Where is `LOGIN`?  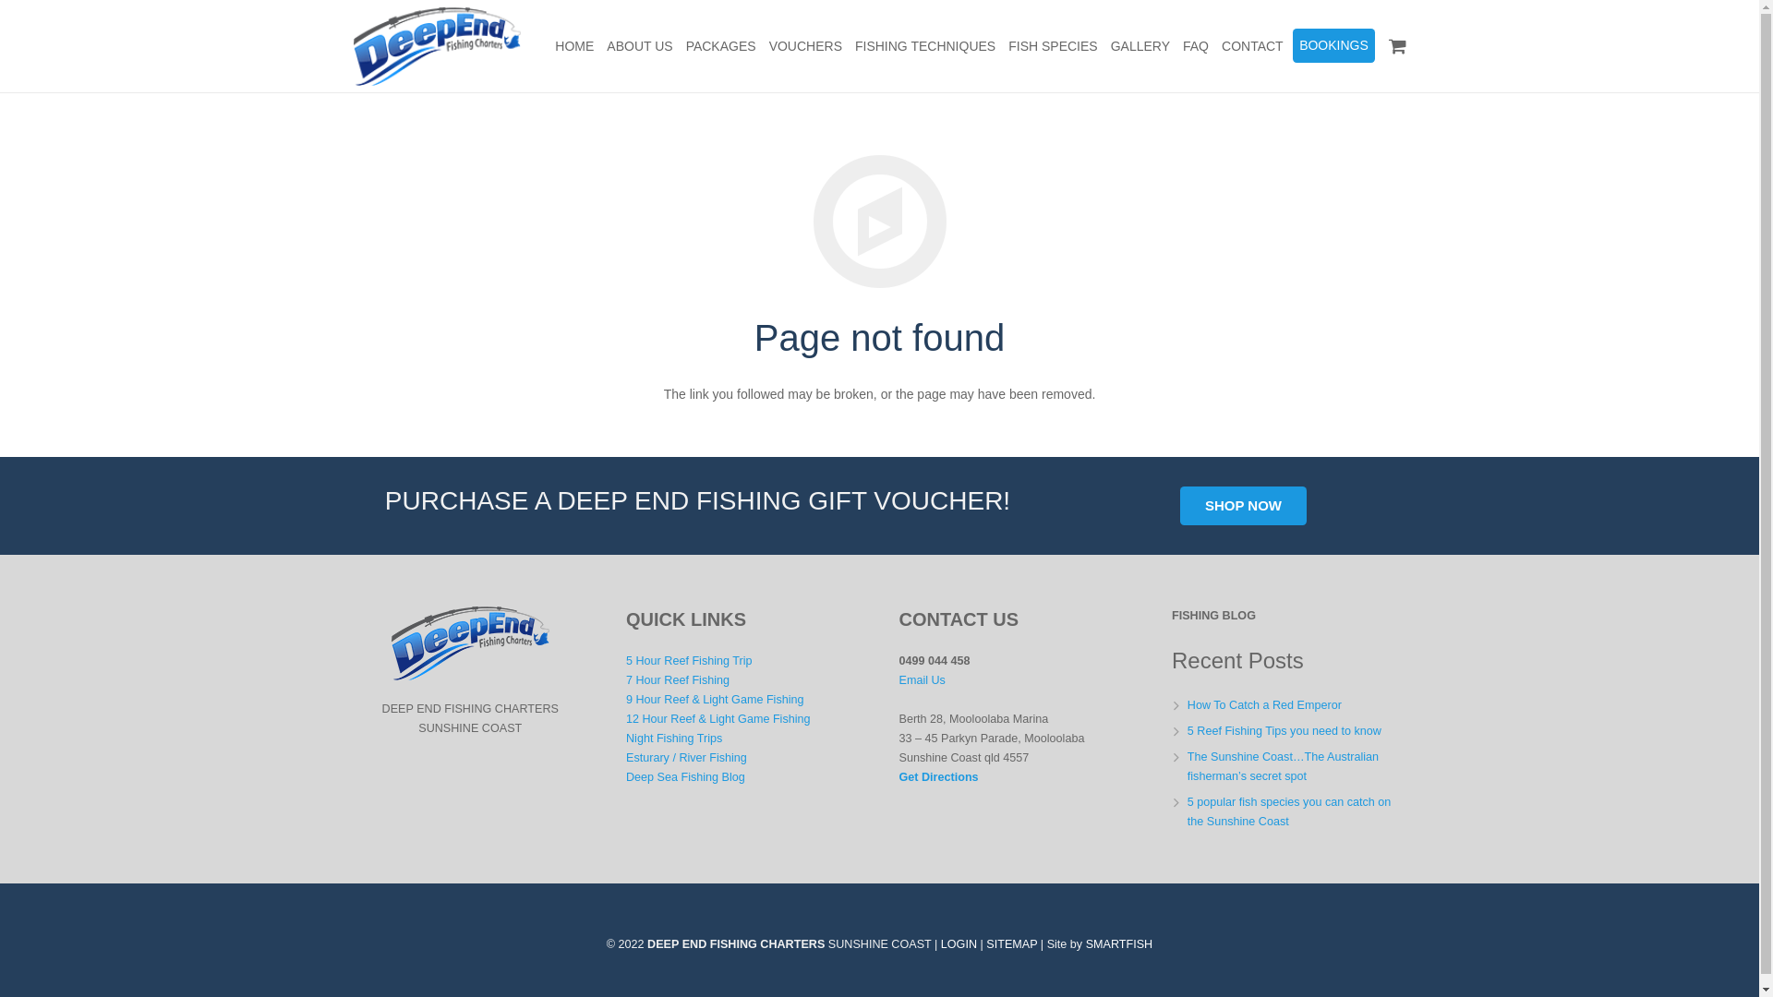 LOGIN is located at coordinates (959, 944).